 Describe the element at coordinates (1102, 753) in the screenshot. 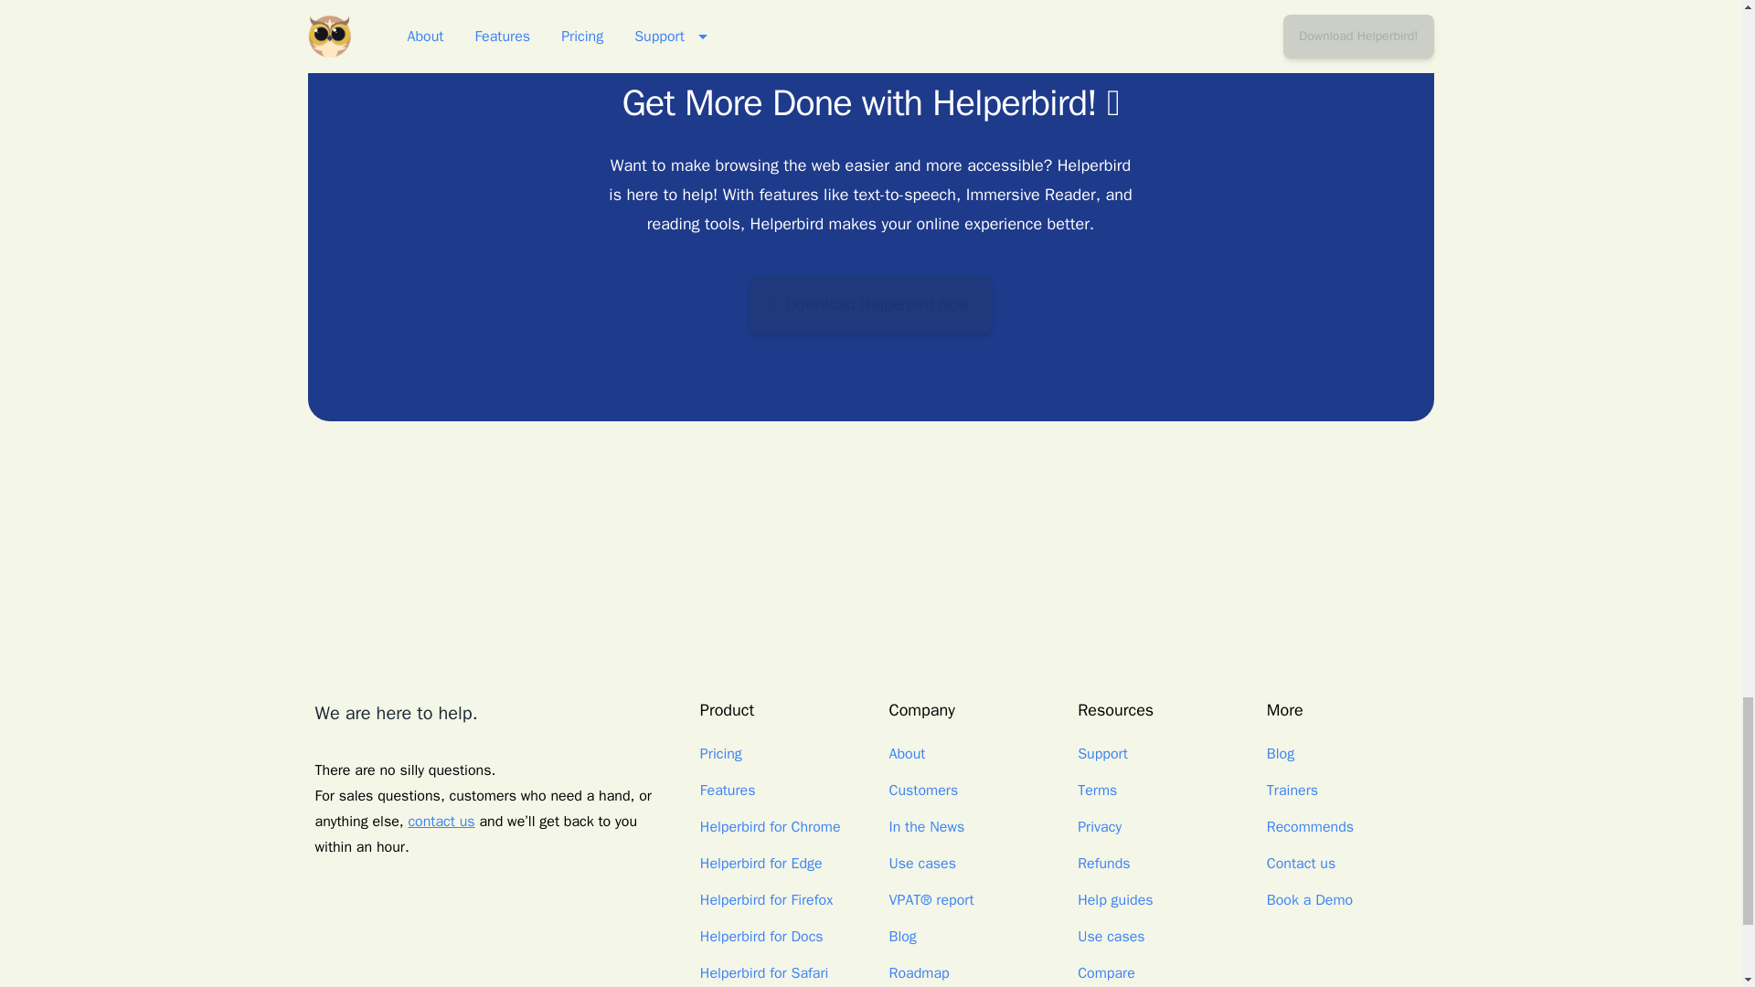

I see `Support` at that location.